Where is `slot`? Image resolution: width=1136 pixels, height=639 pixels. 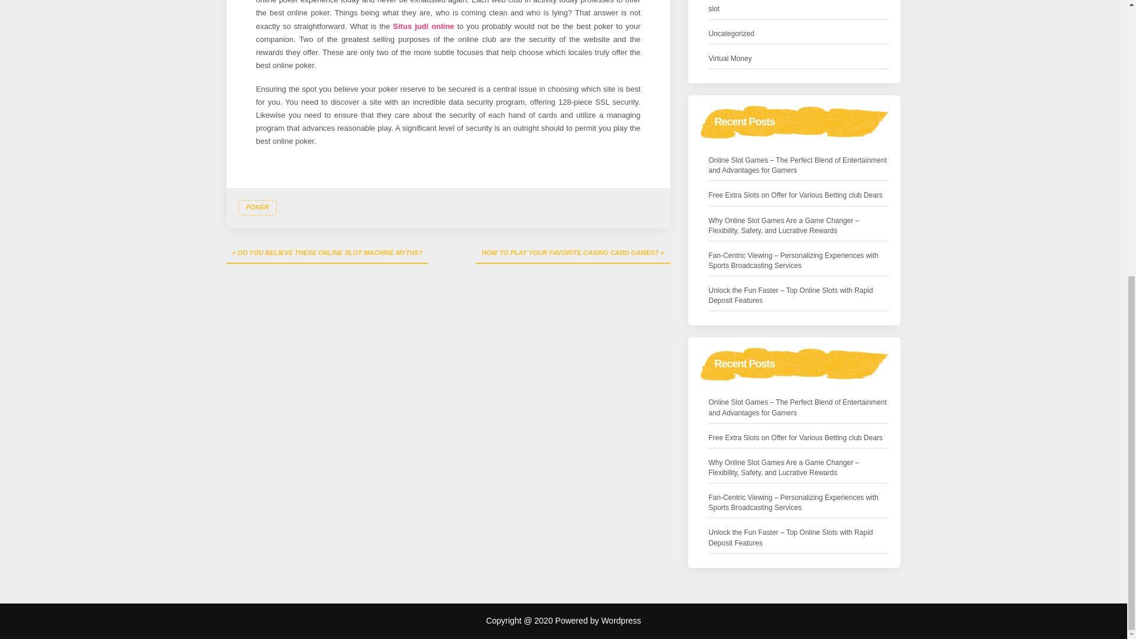
slot is located at coordinates (715, 9).